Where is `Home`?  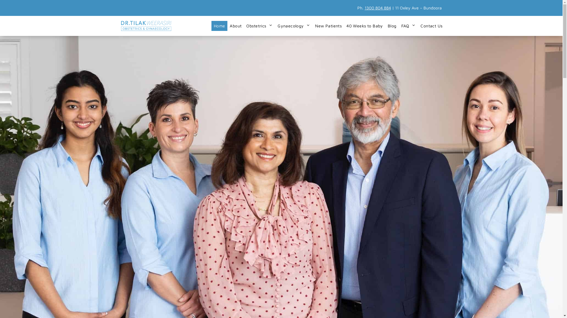 Home is located at coordinates (220, 26).